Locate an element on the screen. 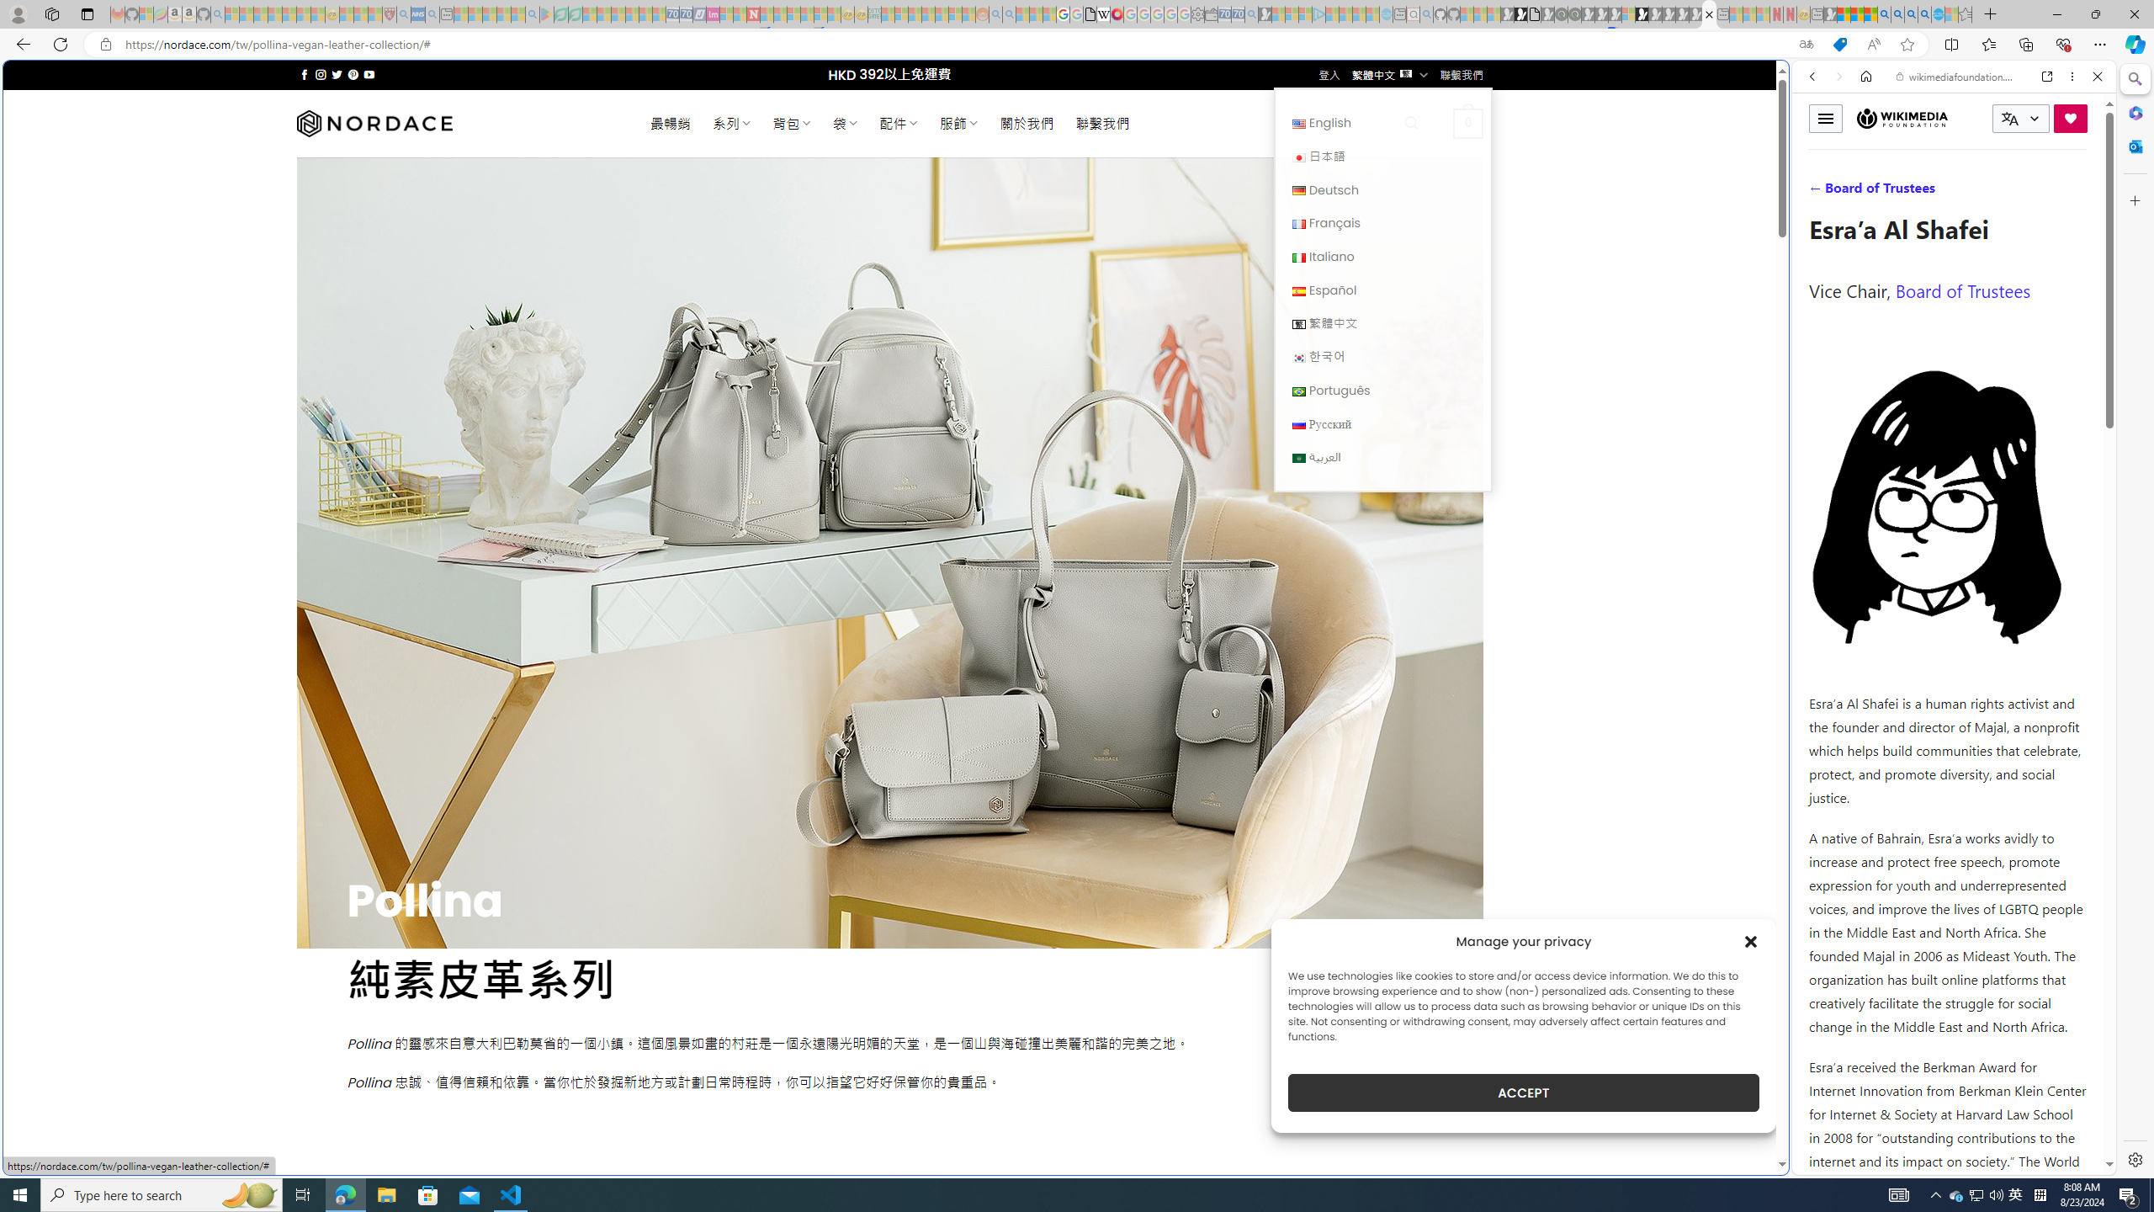 The height and width of the screenshot is (1212, 2154).   0   is located at coordinates (1469, 123).